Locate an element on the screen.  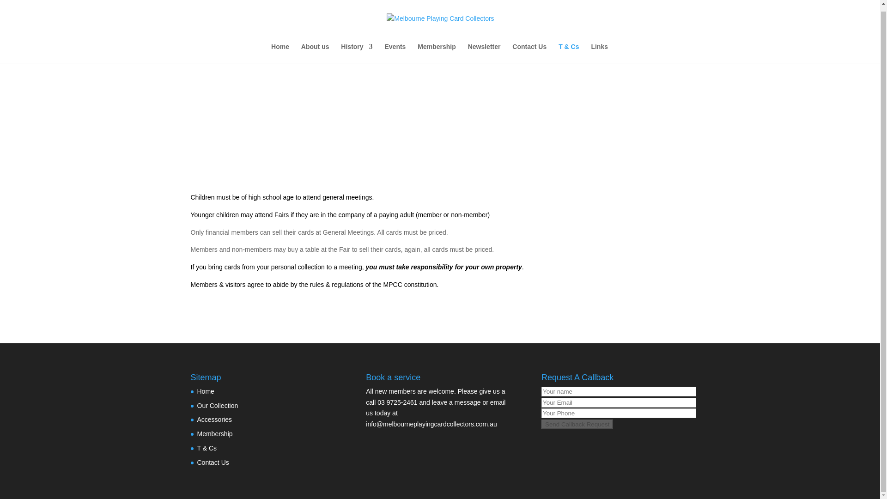
Membership is located at coordinates (437, 53).